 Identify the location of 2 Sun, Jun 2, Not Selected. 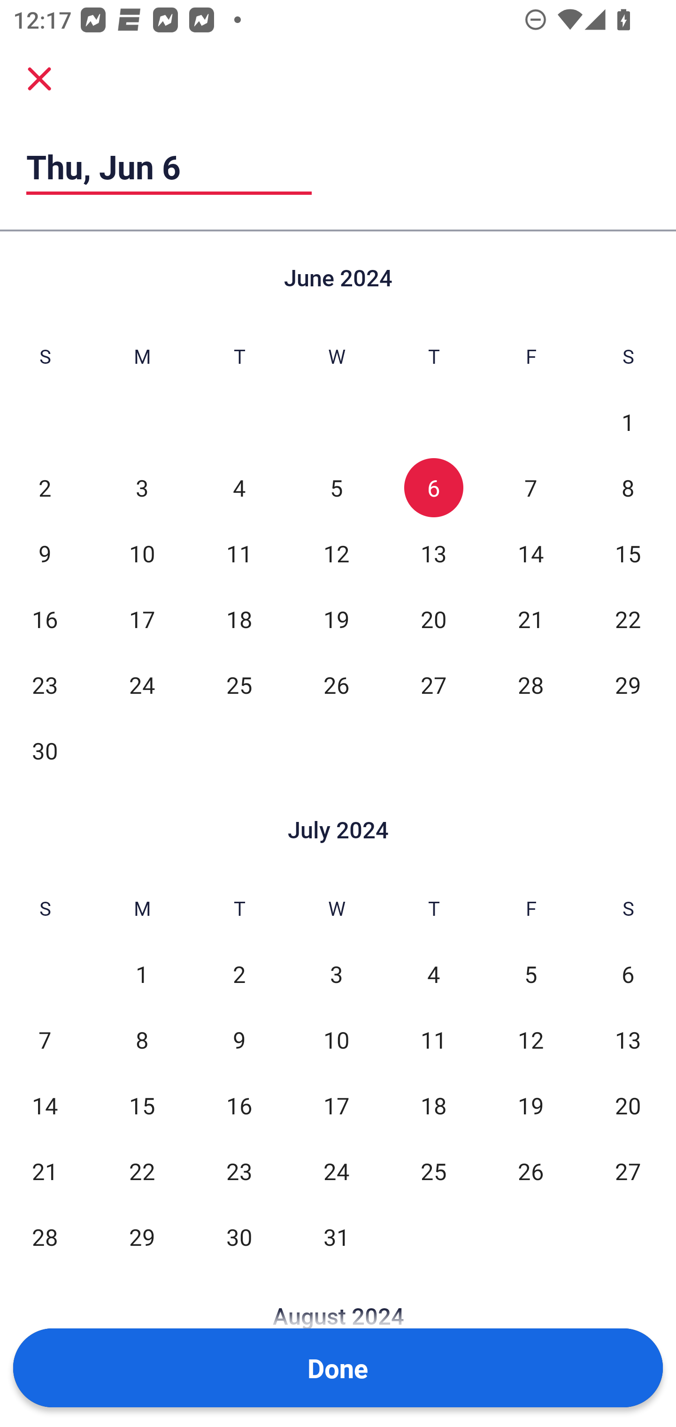
(45, 488).